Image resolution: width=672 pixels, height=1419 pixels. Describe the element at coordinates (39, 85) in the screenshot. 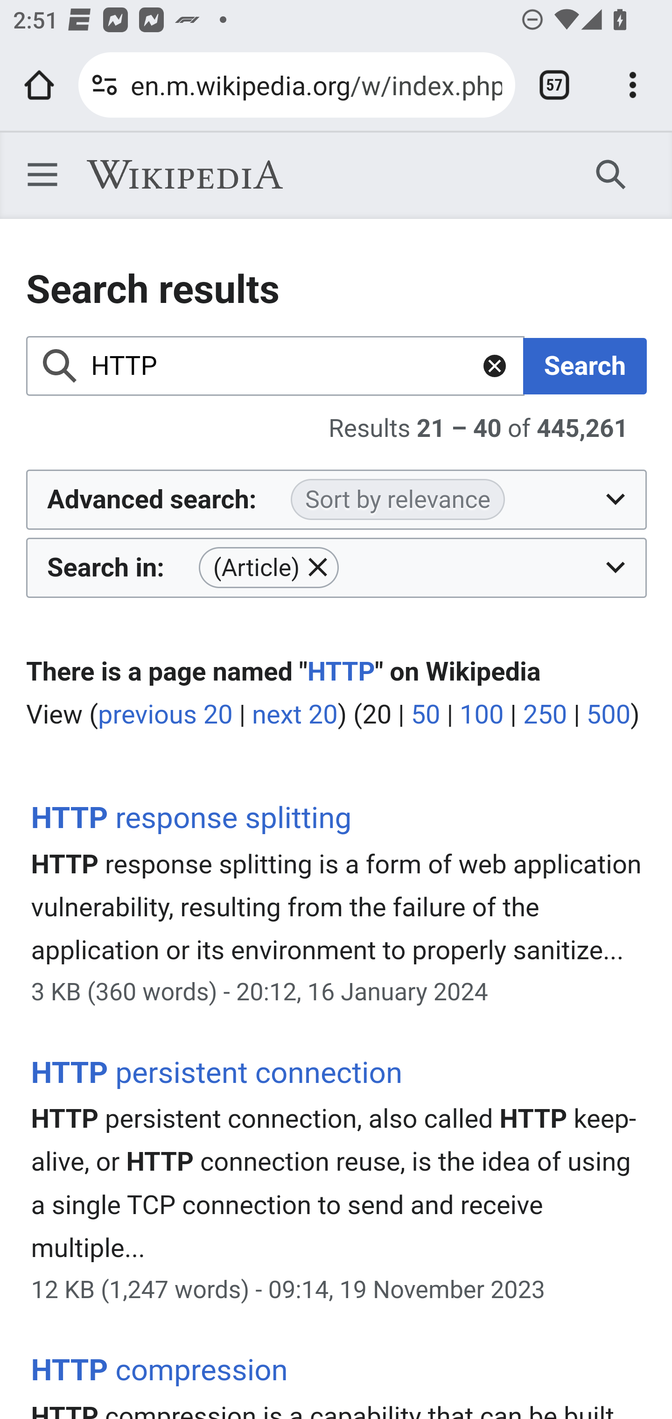

I see `Open the home page` at that location.